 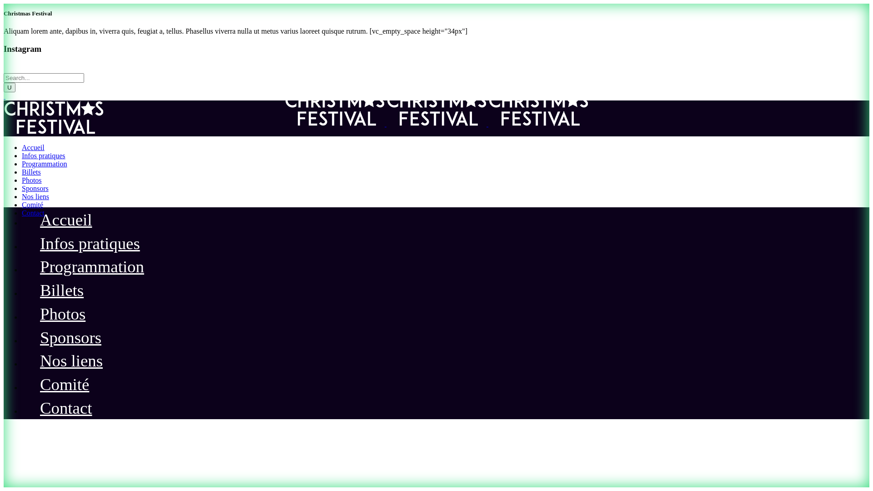 I want to click on Nos liens, so click(x=35, y=196).